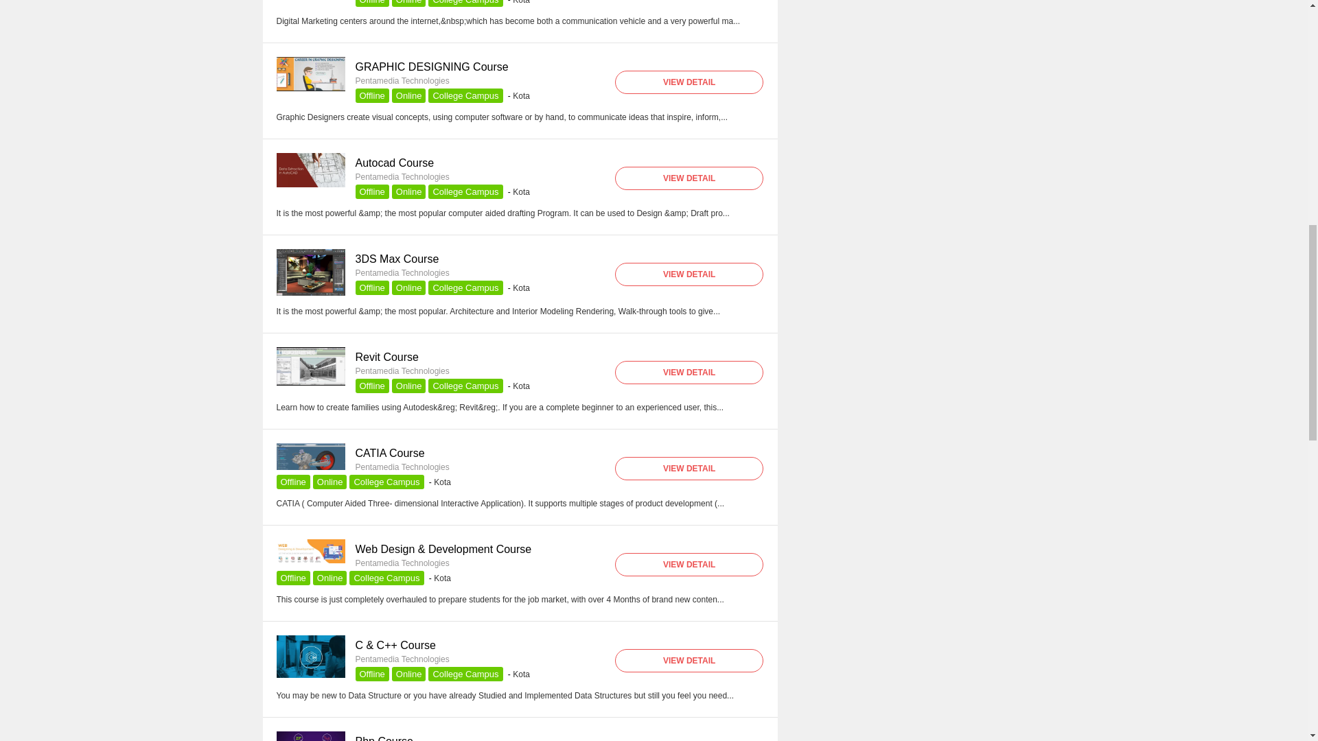  I want to click on Autocad Course, so click(310, 185).